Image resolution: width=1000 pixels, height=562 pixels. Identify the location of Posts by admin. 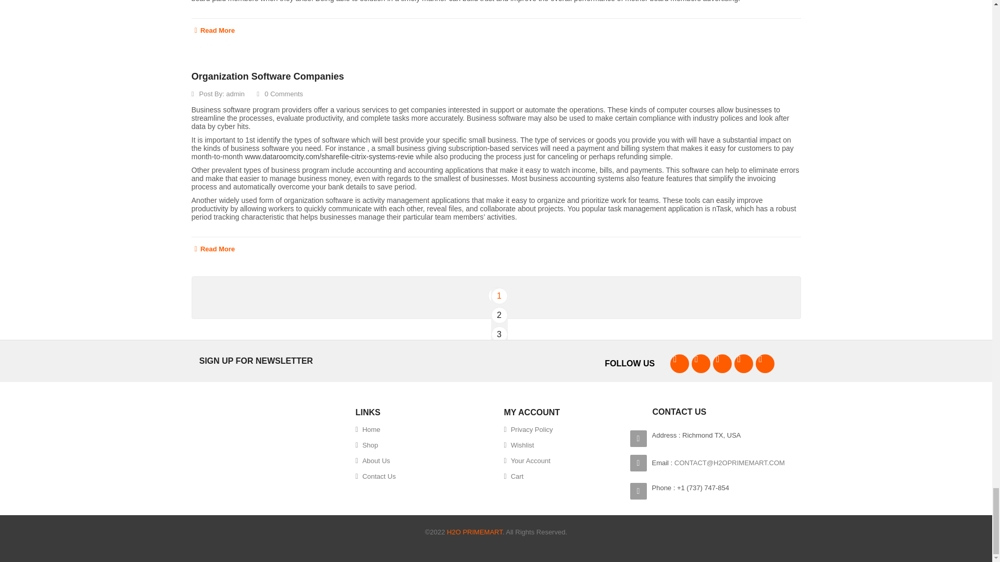
(234, 94).